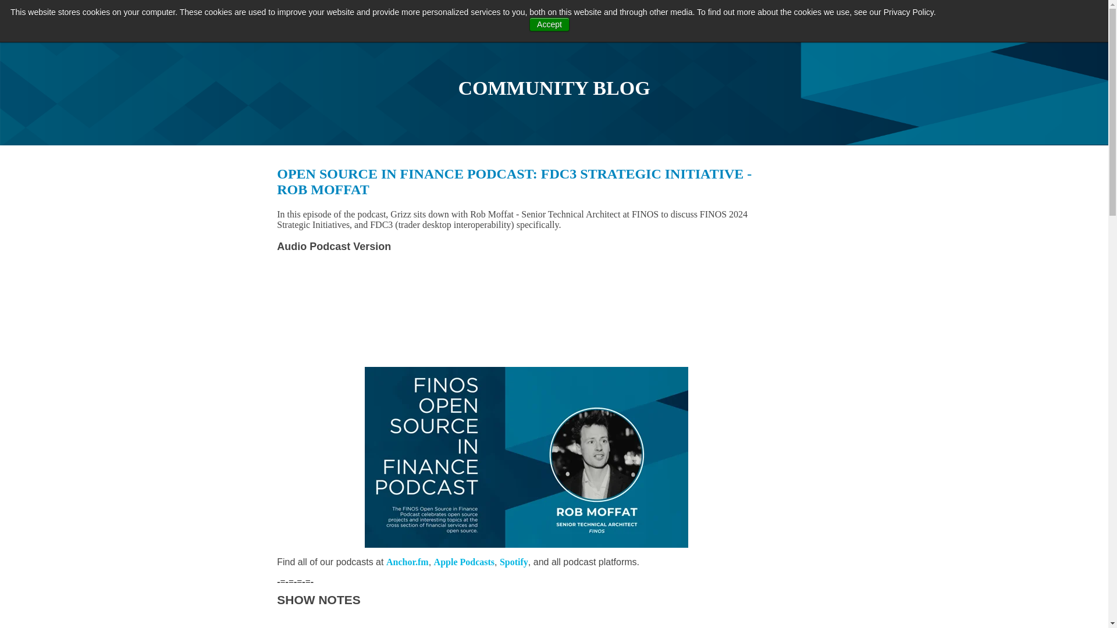  Describe the element at coordinates (762, 16) in the screenshot. I see `RESOURCES` at that location.